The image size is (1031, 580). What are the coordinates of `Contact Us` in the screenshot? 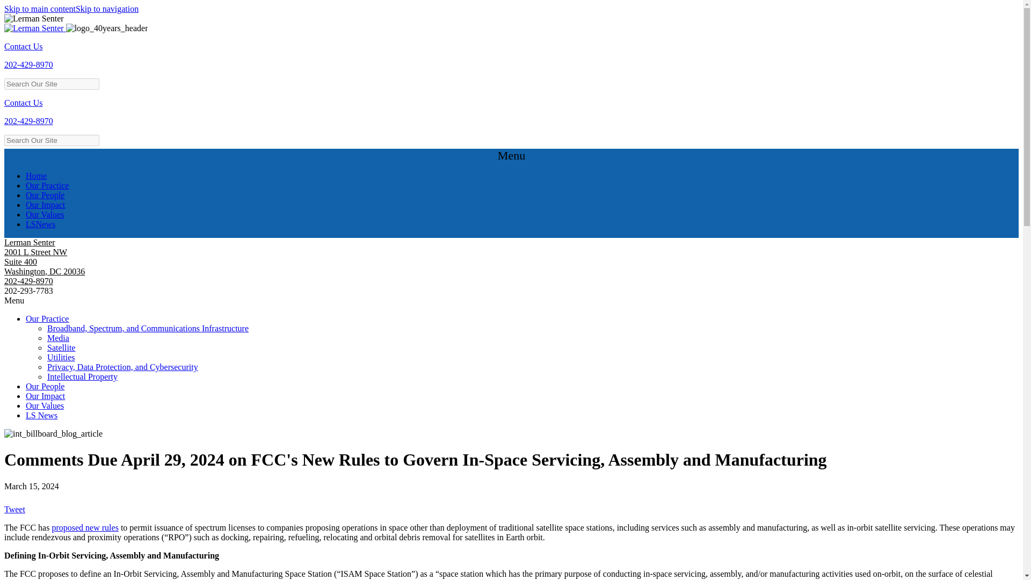 It's located at (24, 102).